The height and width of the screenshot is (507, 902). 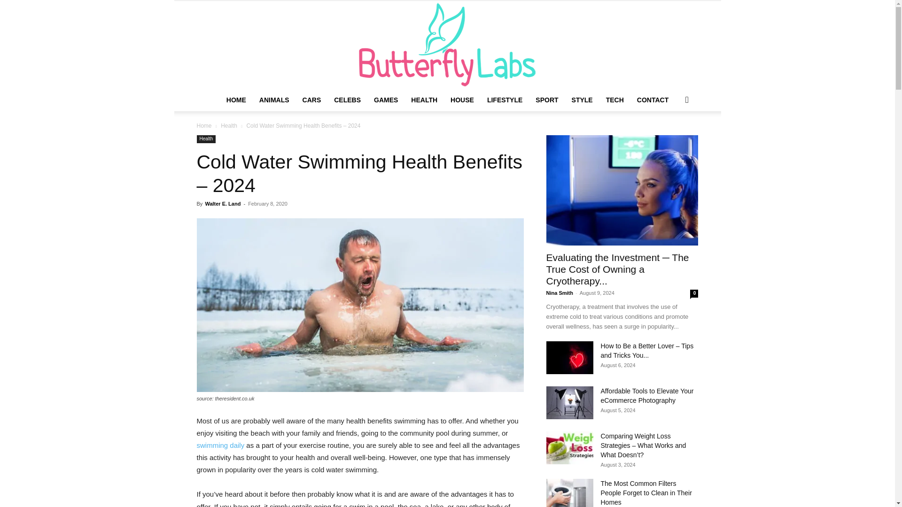 What do you see at coordinates (229, 126) in the screenshot?
I see `Health` at bounding box center [229, 126].